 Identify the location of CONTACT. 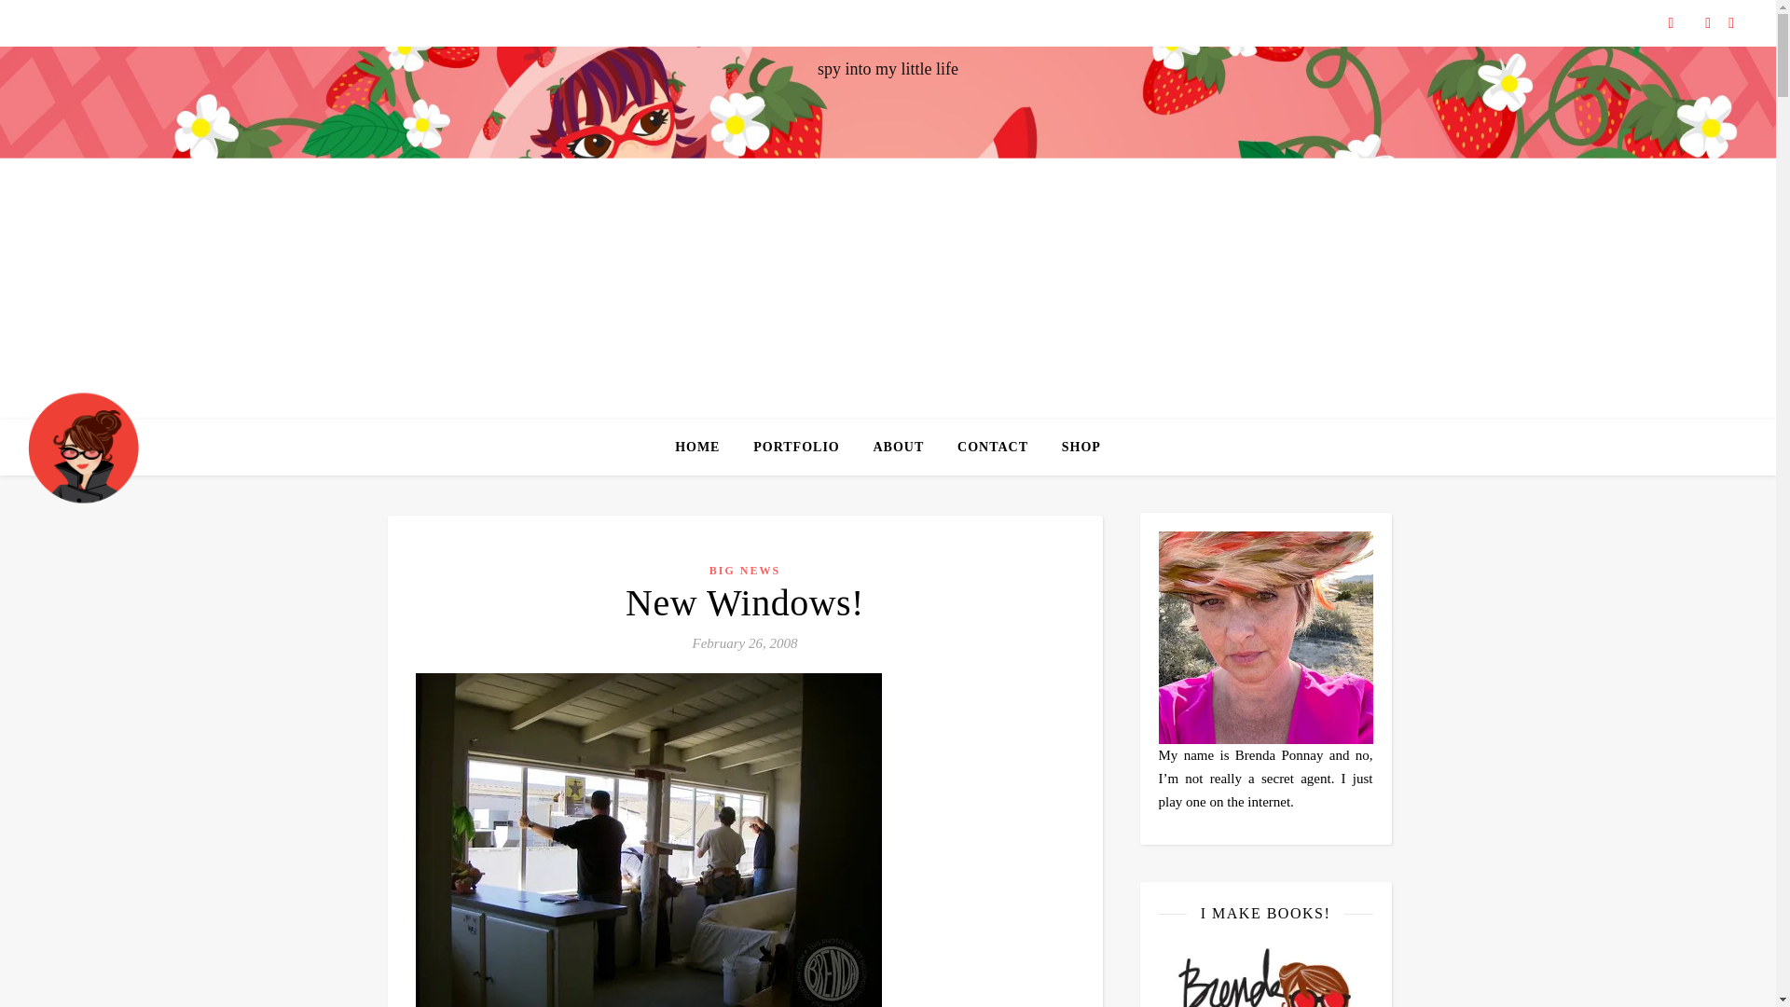
(993, 448).